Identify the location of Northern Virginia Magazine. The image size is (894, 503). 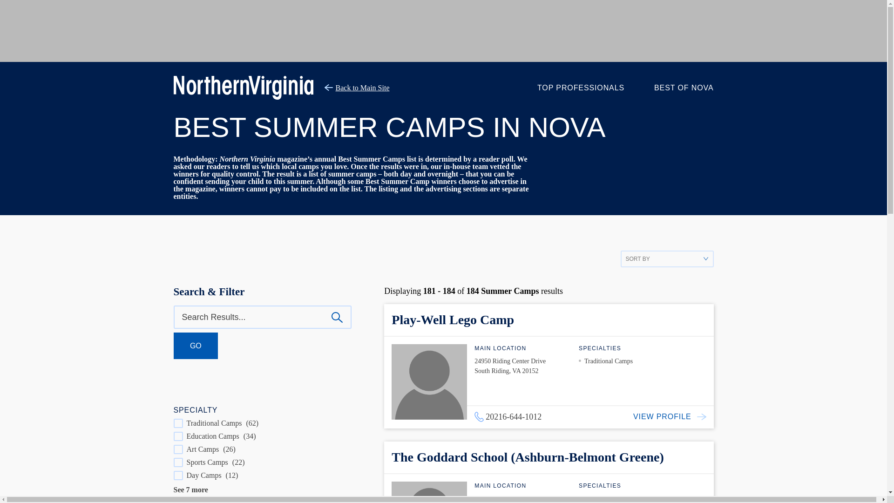
(243, 88).